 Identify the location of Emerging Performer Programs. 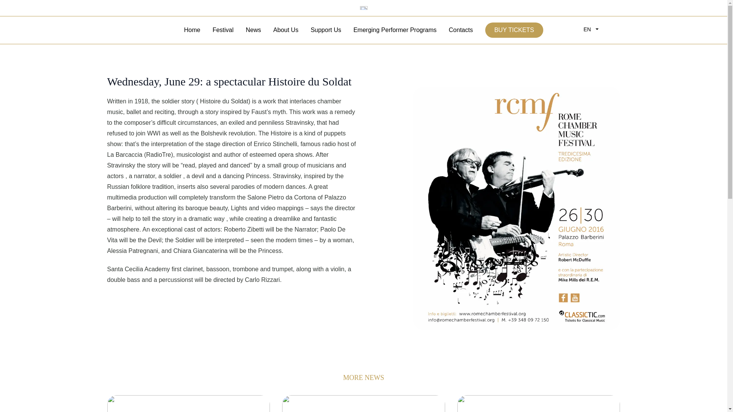
(395, 30).